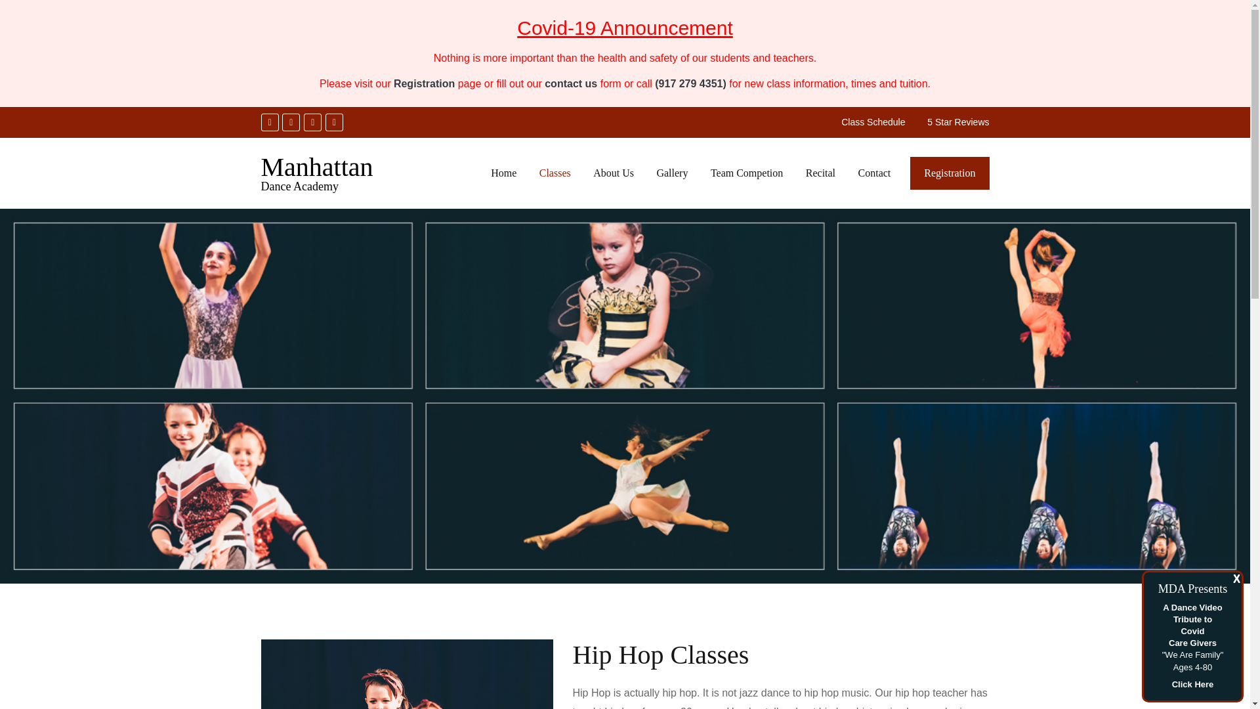 The image size is (1260, 709). What do you see at coordinates (613, 173) in the screenshot?
I see `About Us` at bounding box center [613, 173].